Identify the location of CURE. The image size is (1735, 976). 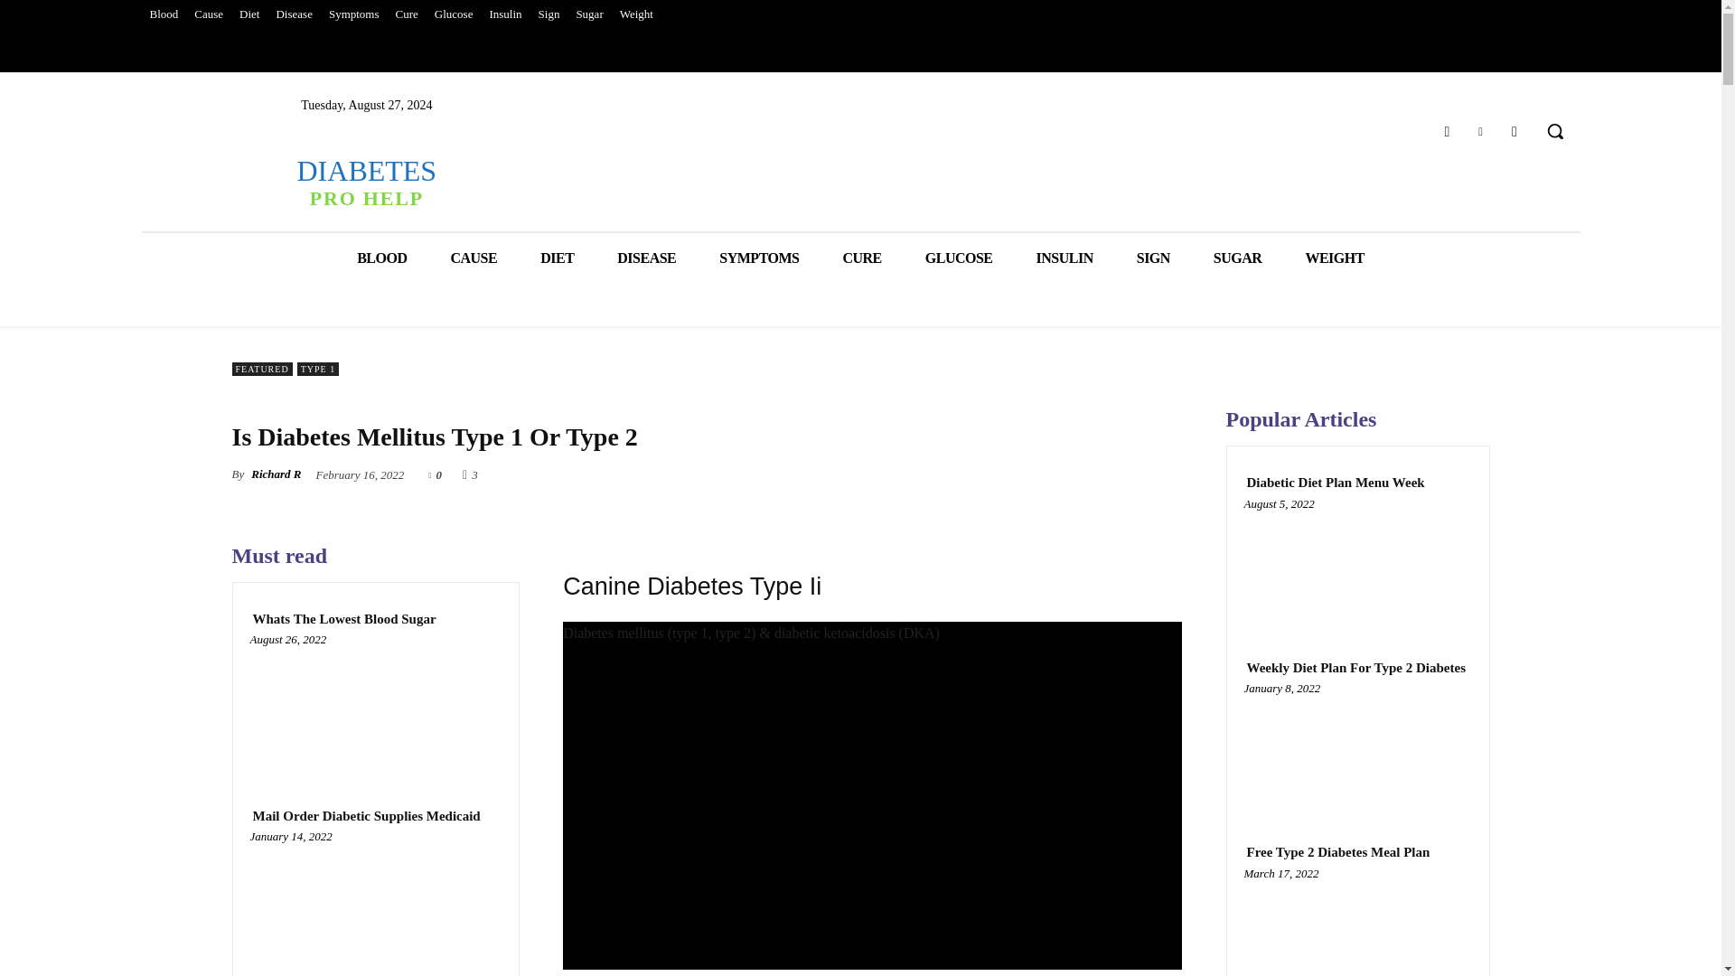
(861, 258).